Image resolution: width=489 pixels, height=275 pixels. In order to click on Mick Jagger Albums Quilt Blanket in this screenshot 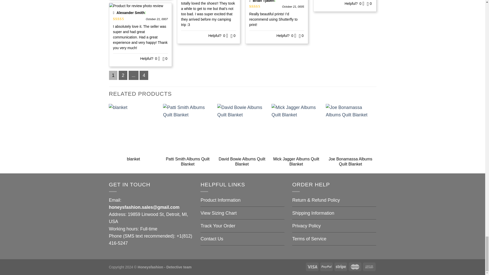, I will do `click(296, 128)`.